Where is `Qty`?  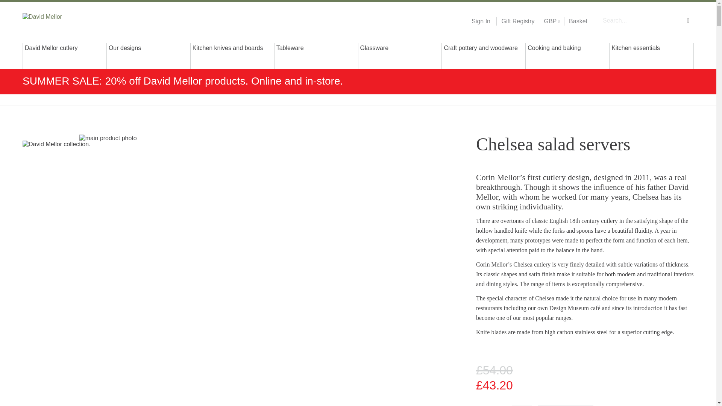 Qty is located at coordinates (522, 406).